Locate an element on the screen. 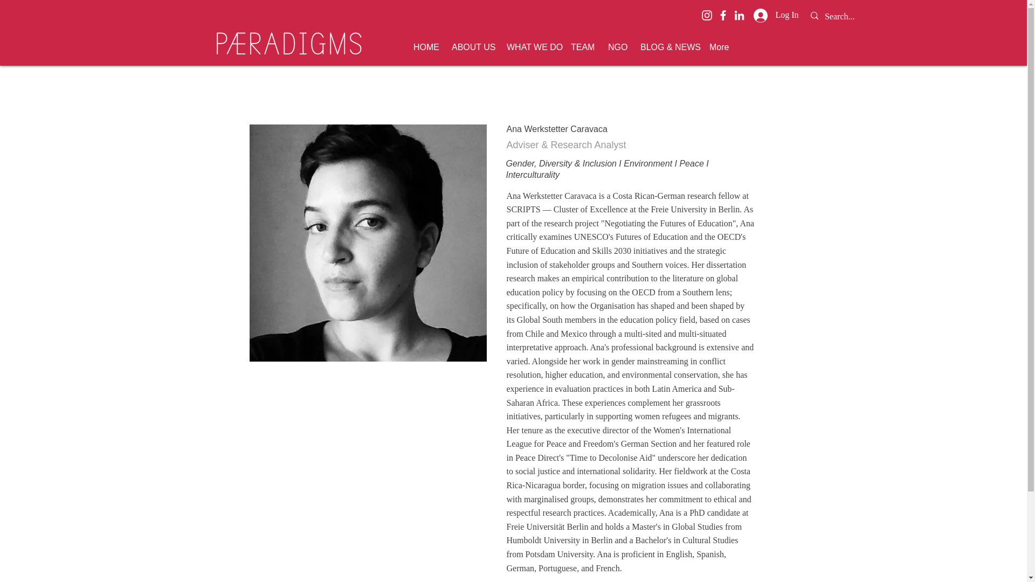 The width and height of the screenshot is (1035, 582). TEAM is located at coordinates (581, 47).